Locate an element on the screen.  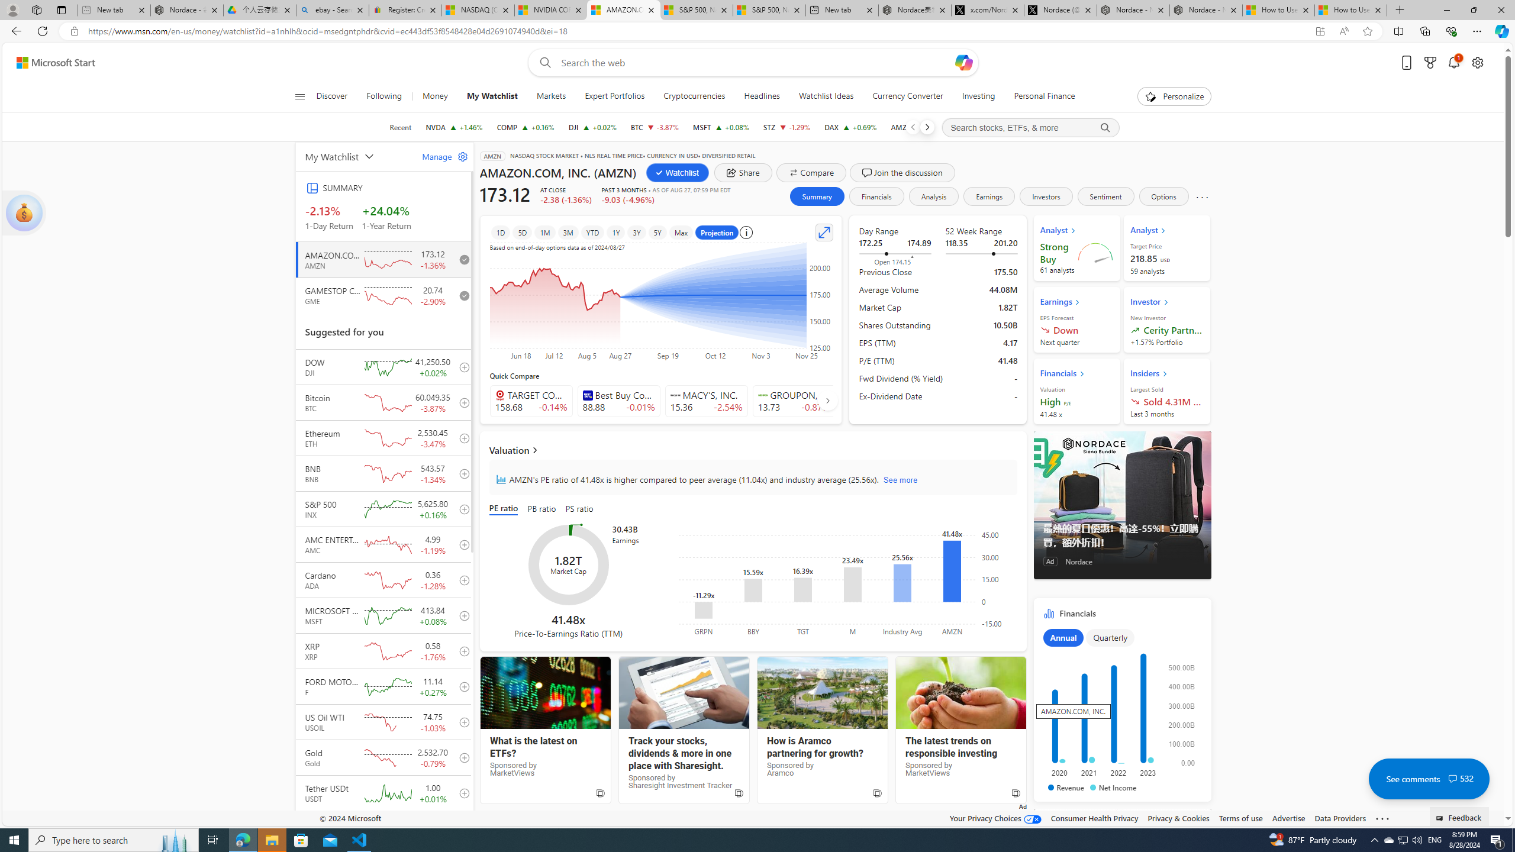
Sentiment is located at coordinates (1105, 196).